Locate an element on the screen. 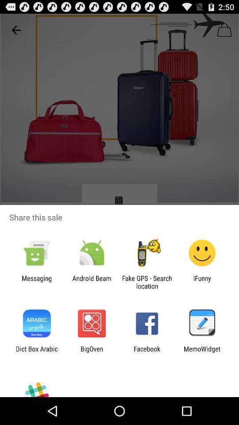  press the icon to the left of facebook icon is located at coordinates (92, 352).